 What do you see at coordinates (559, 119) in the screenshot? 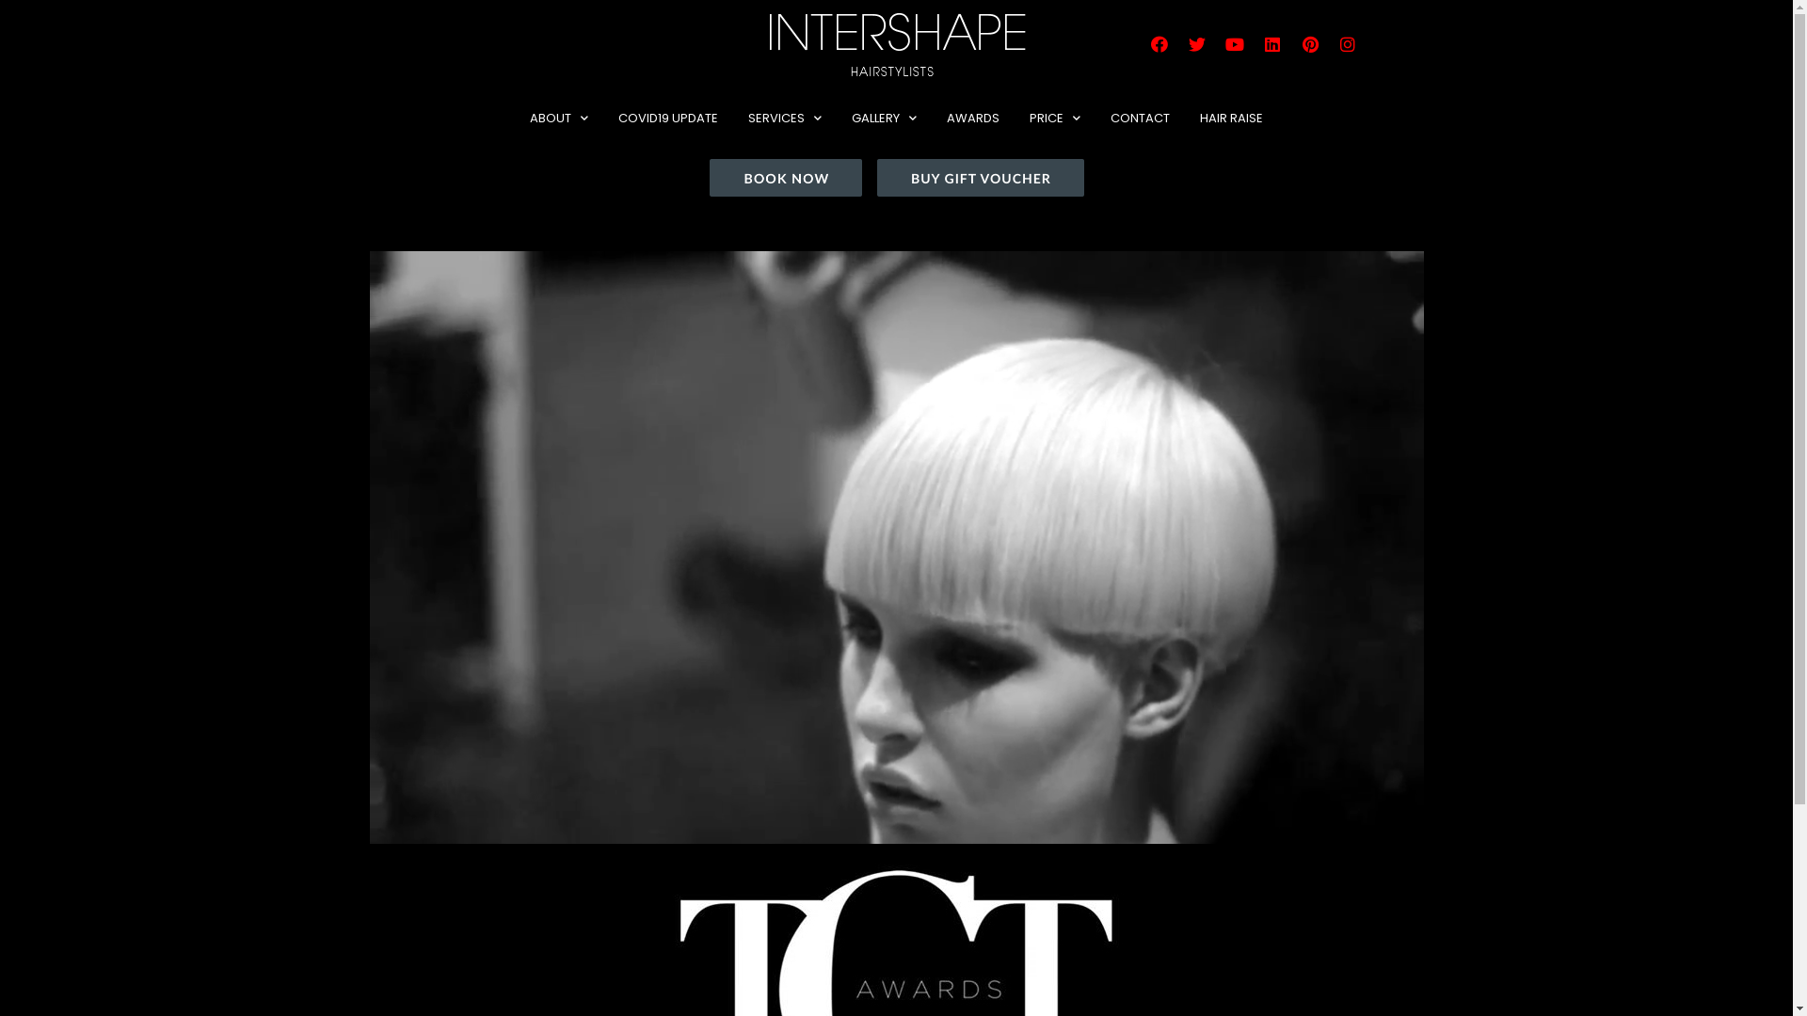
I see `ABOUT` at bounding box center [559, 119].